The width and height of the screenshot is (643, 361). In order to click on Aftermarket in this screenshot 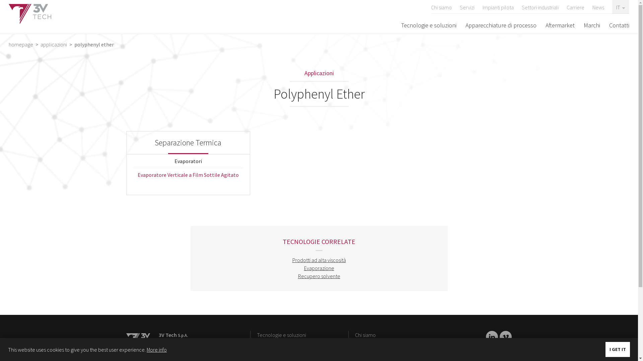, I will do `click(560, 25)`.